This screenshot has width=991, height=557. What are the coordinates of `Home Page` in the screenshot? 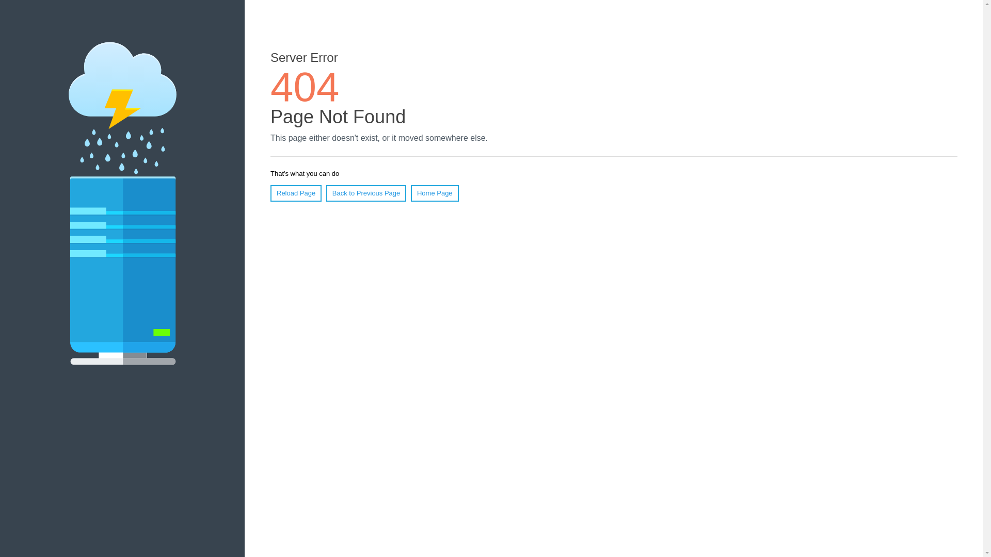 It's located at (435, 193).